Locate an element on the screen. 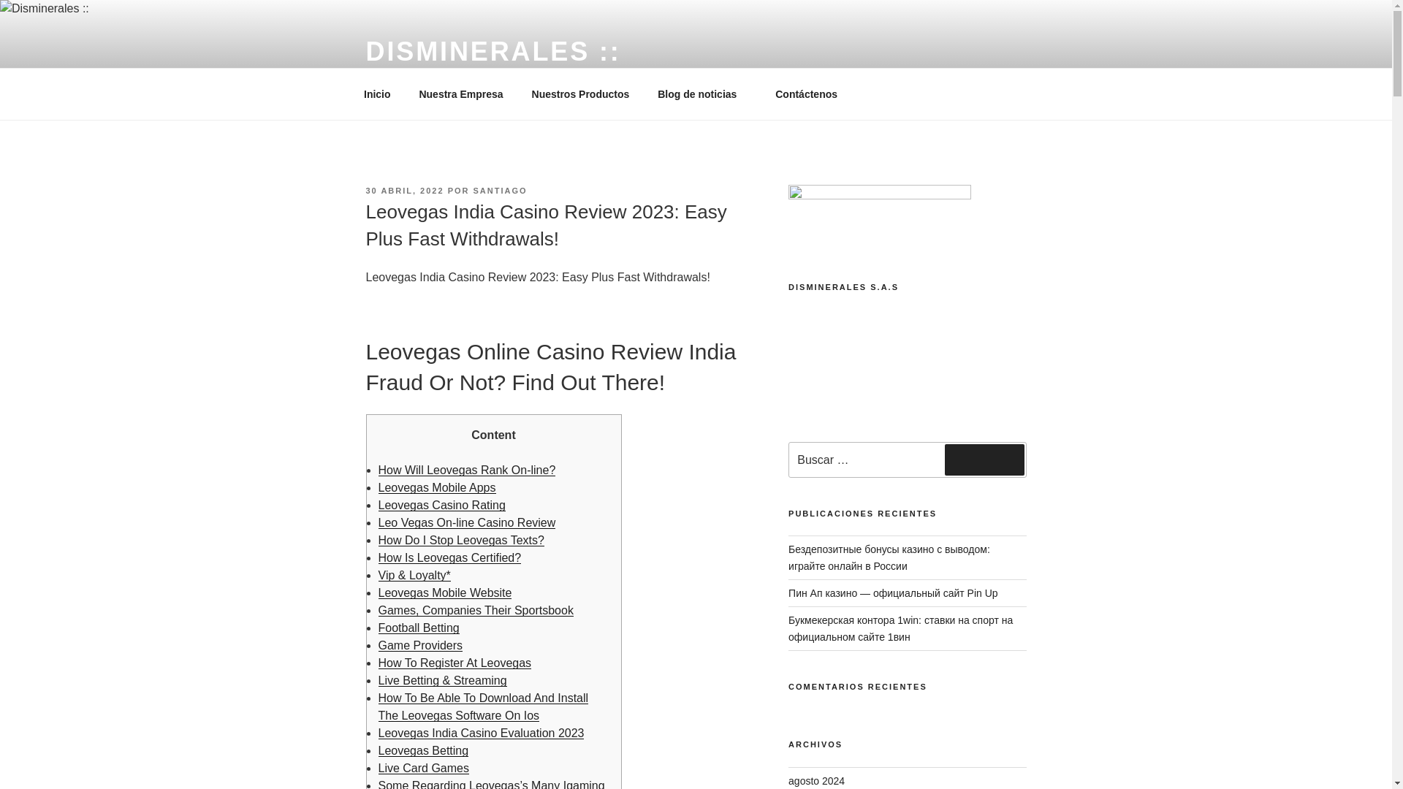 This screenshot has height=789, width=1403. SANTIAGO is located at coordinates (500, 190).